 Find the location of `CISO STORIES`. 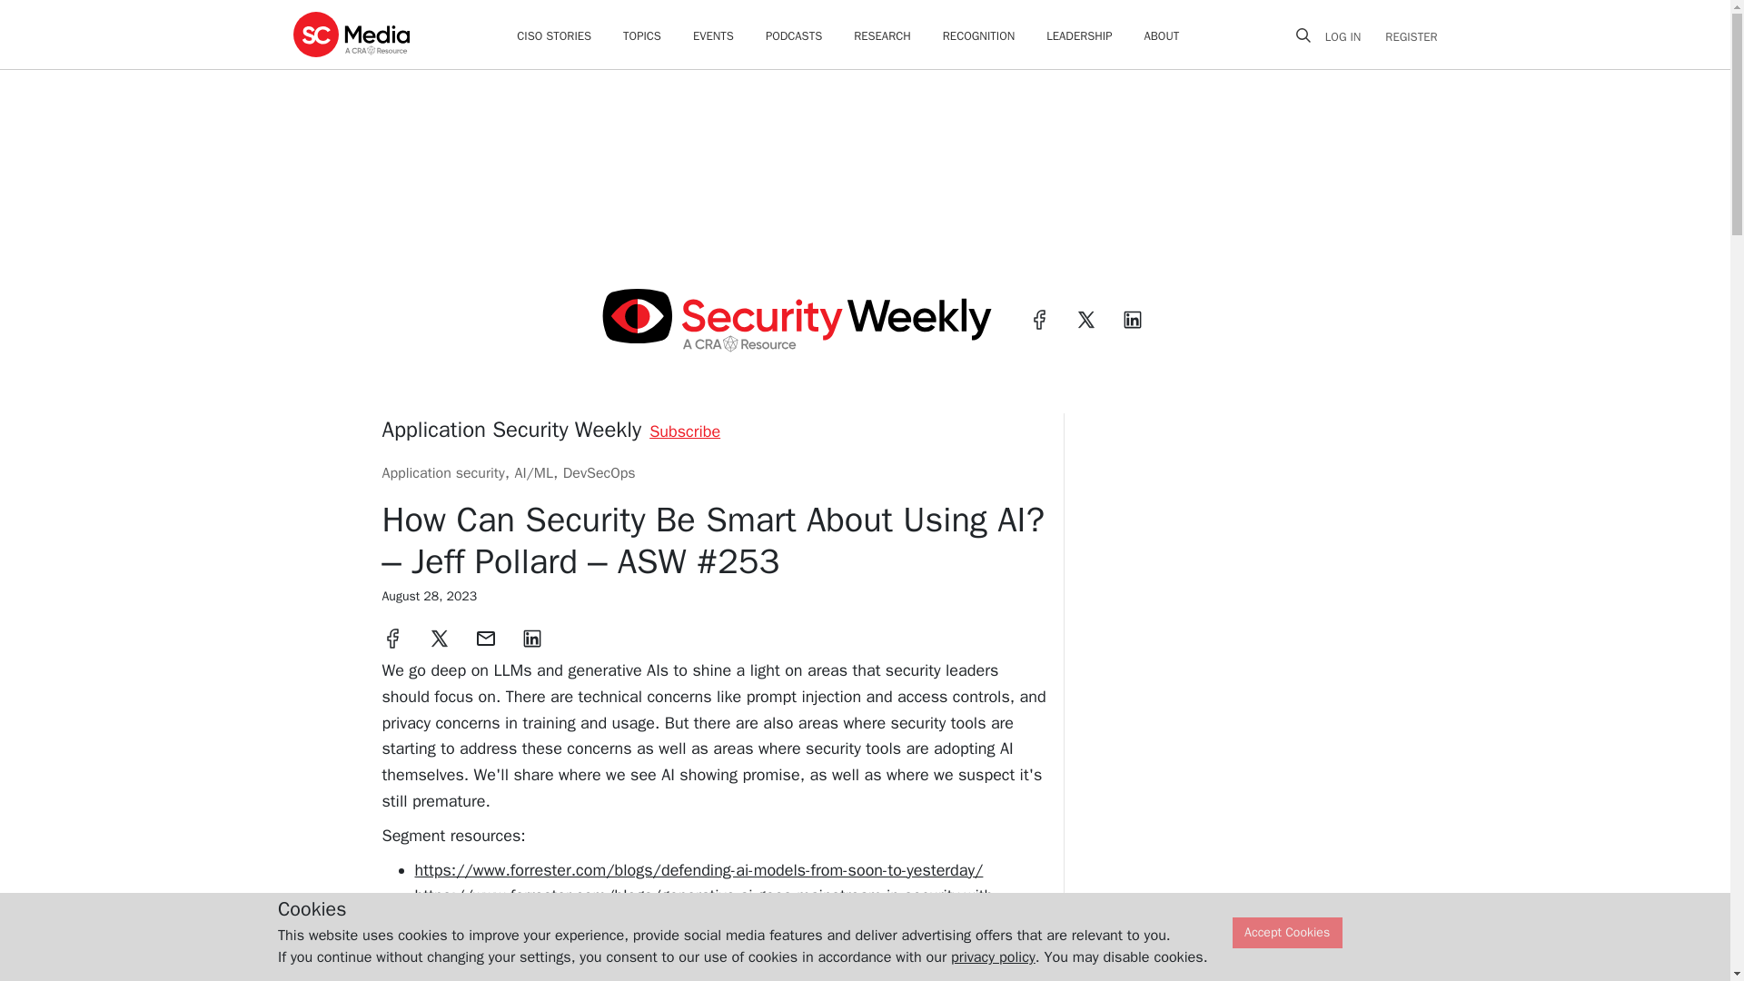

CISO STORIES is located at coordinates (553, 36).